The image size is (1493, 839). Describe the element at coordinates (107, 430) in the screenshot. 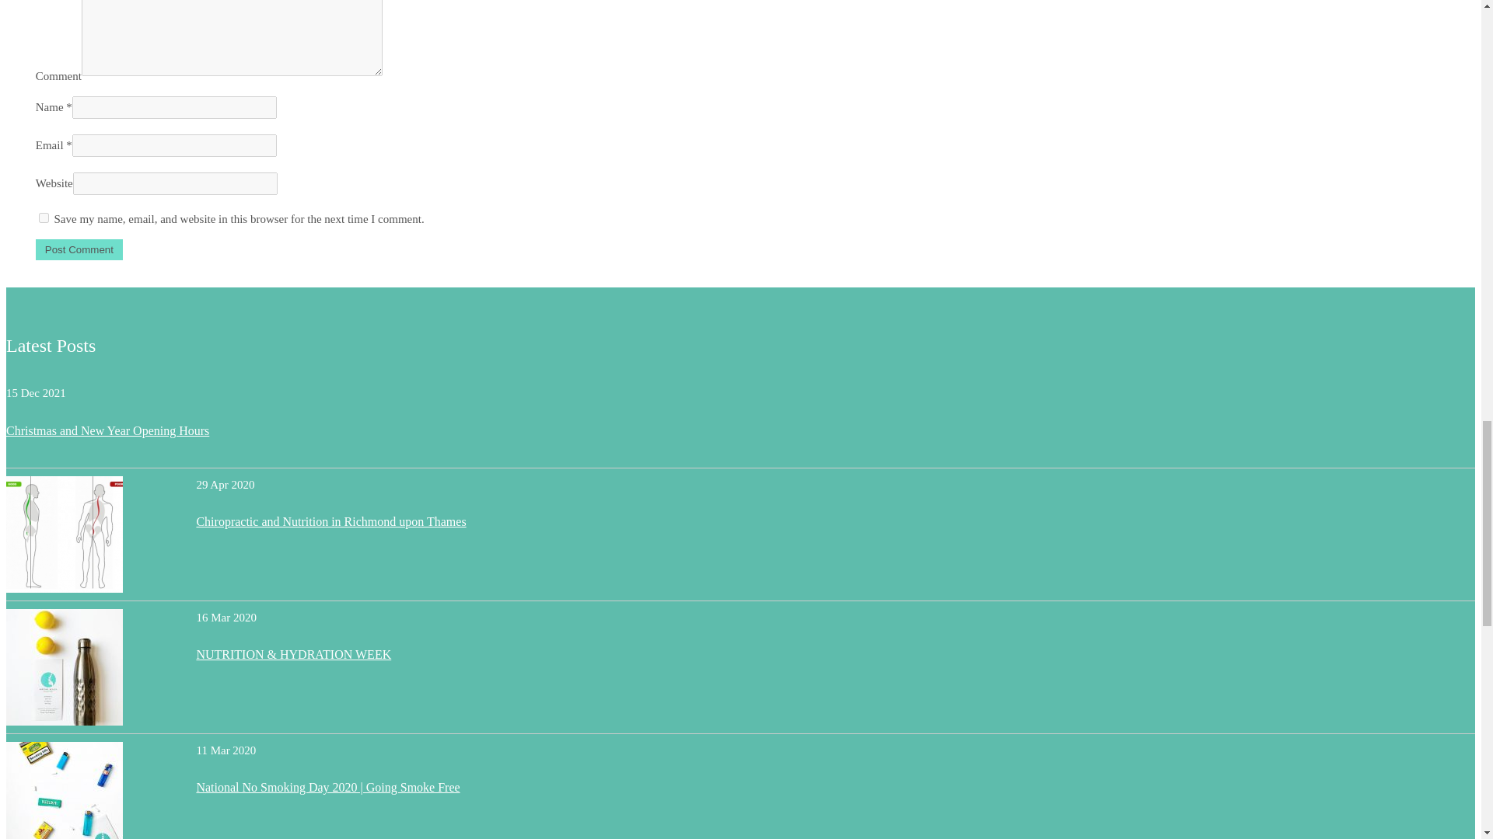

I see `Christmas and New Year Opening Hours` at that location.